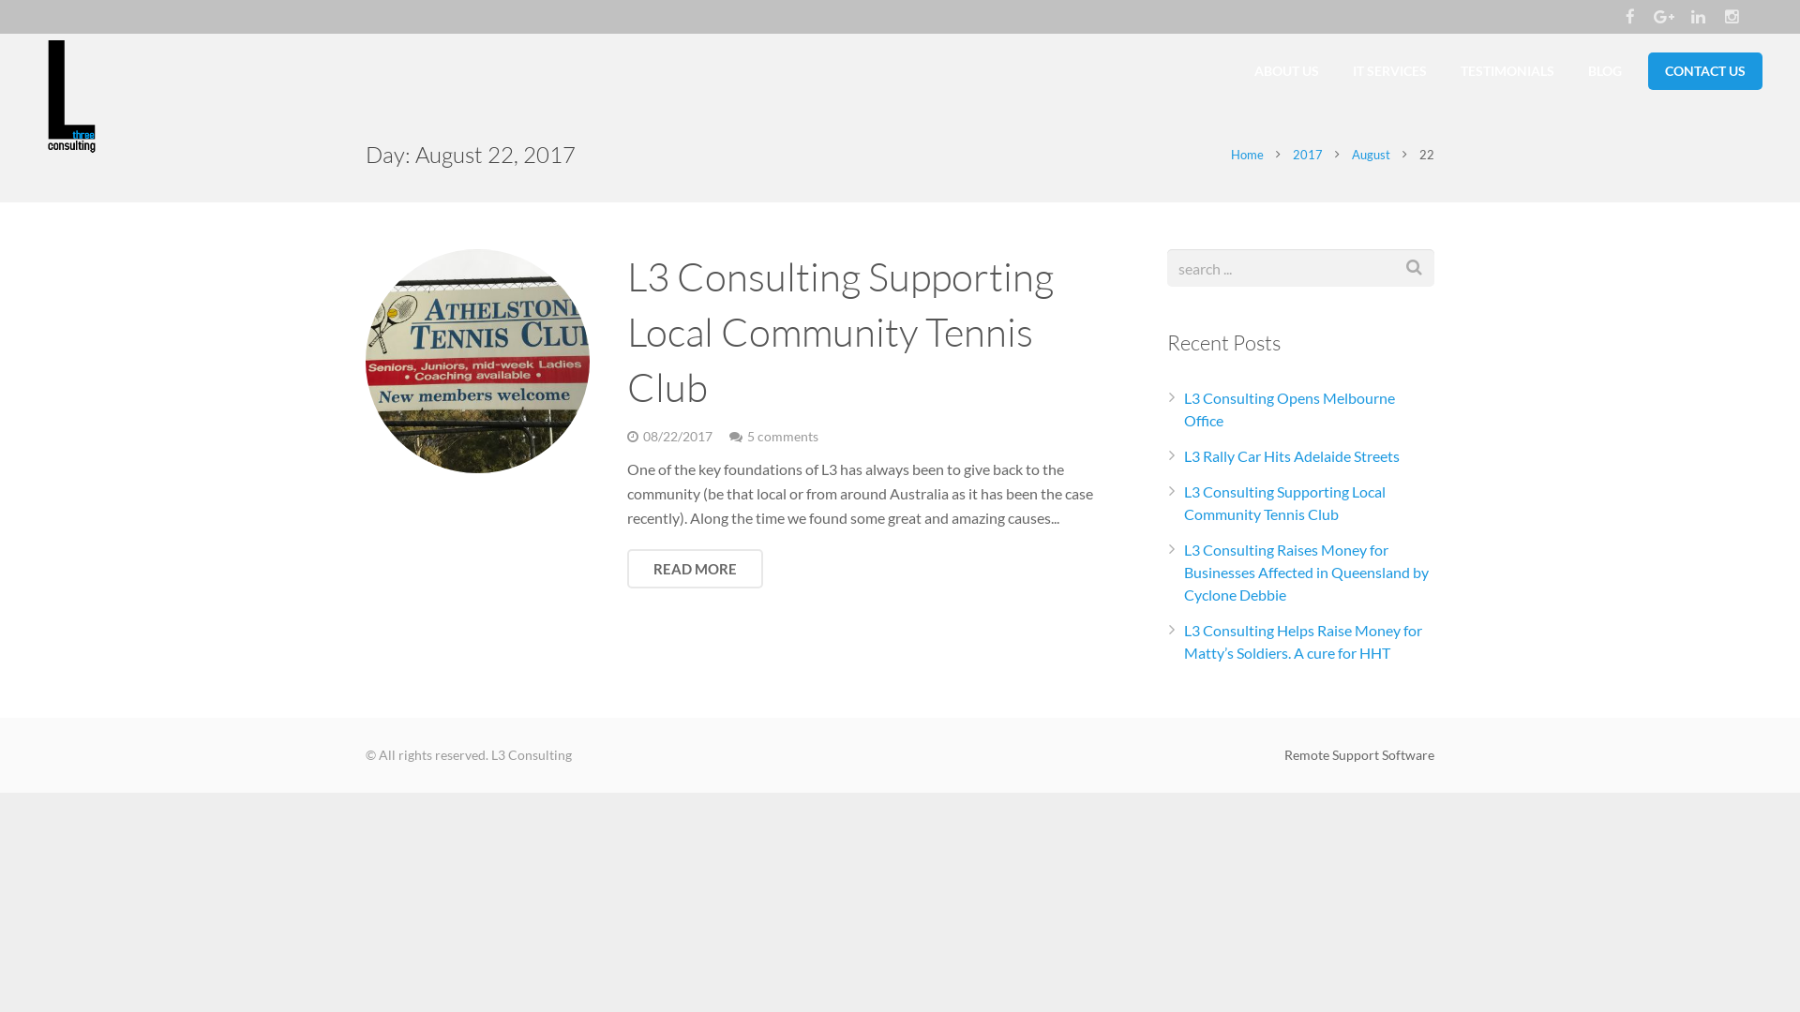  I want to click on 2017, so click(1308, 155).